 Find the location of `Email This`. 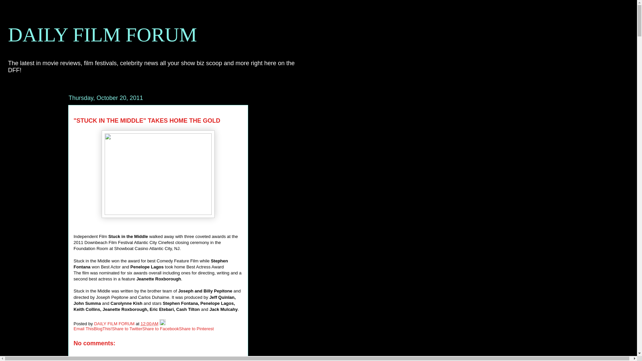

Email This is located at coordinates (84, 329).